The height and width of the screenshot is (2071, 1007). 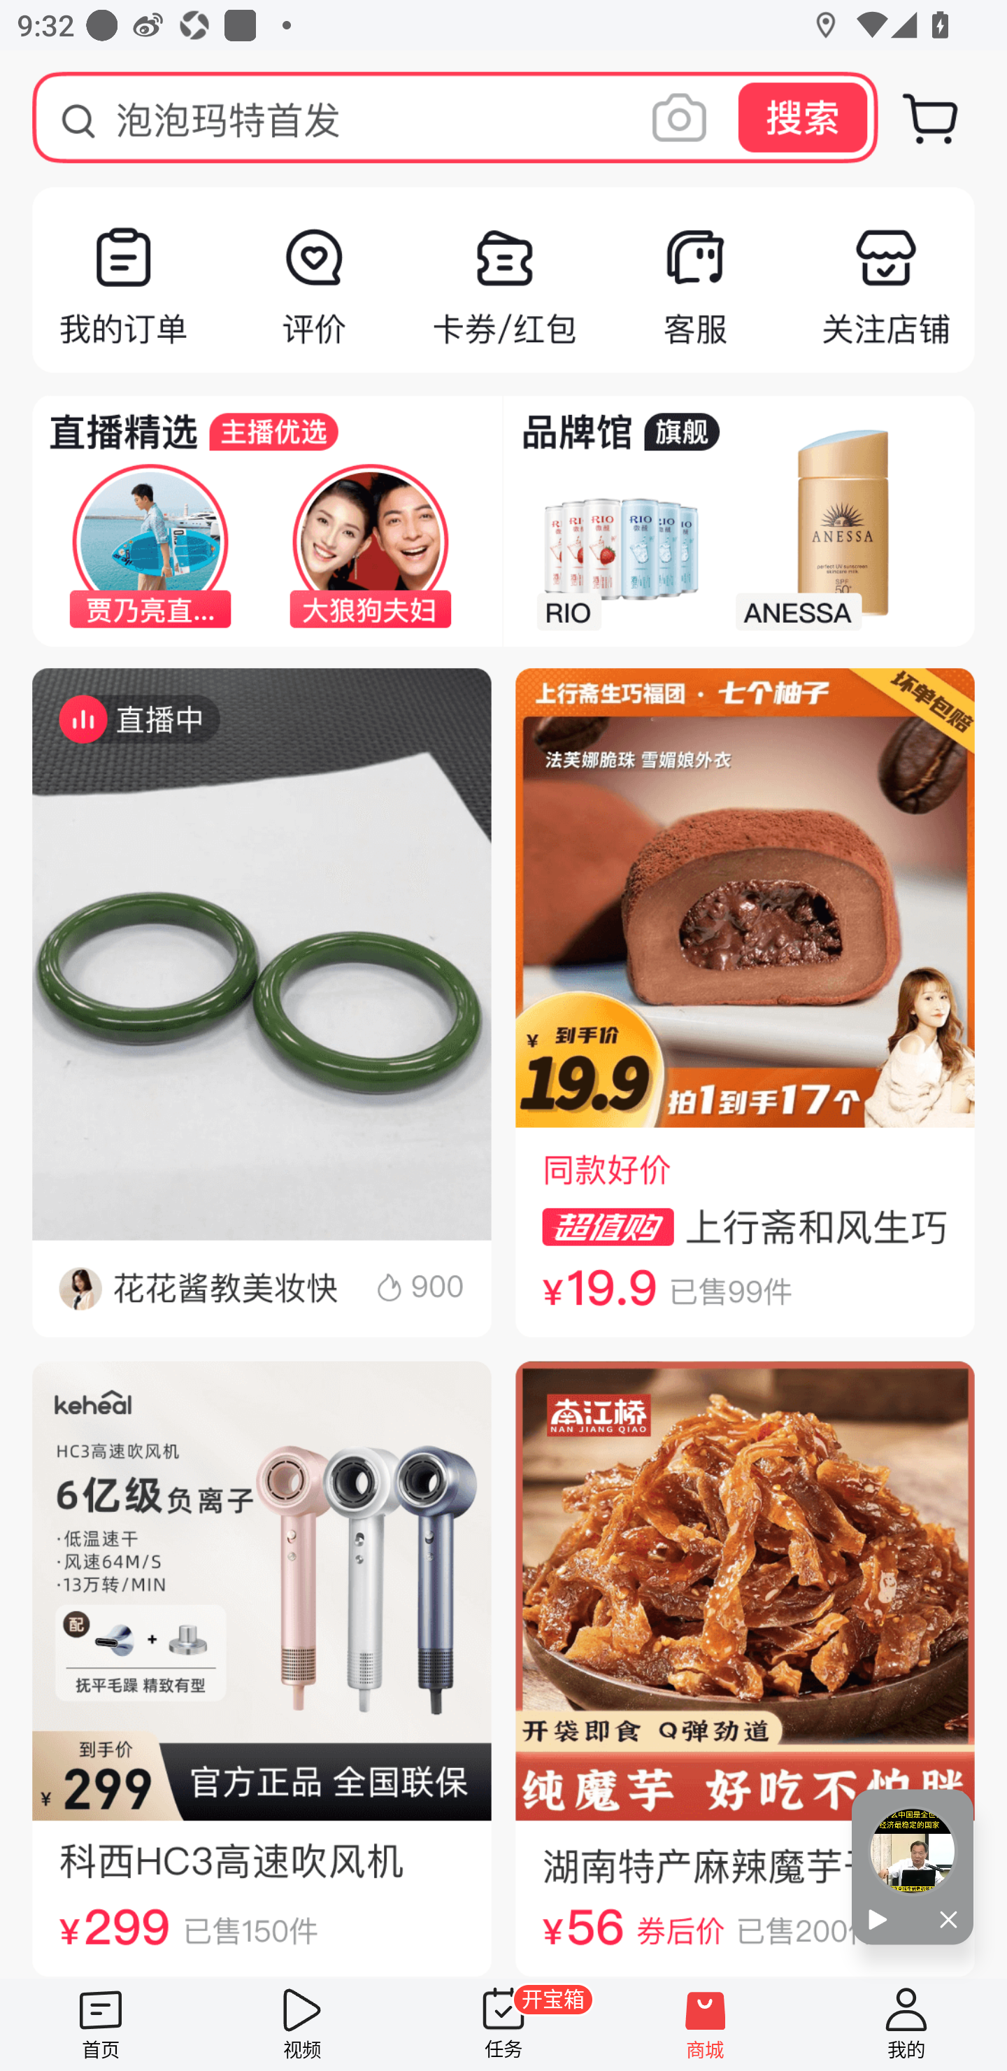 I want to click on 首页, so click(x=101, y=2024).